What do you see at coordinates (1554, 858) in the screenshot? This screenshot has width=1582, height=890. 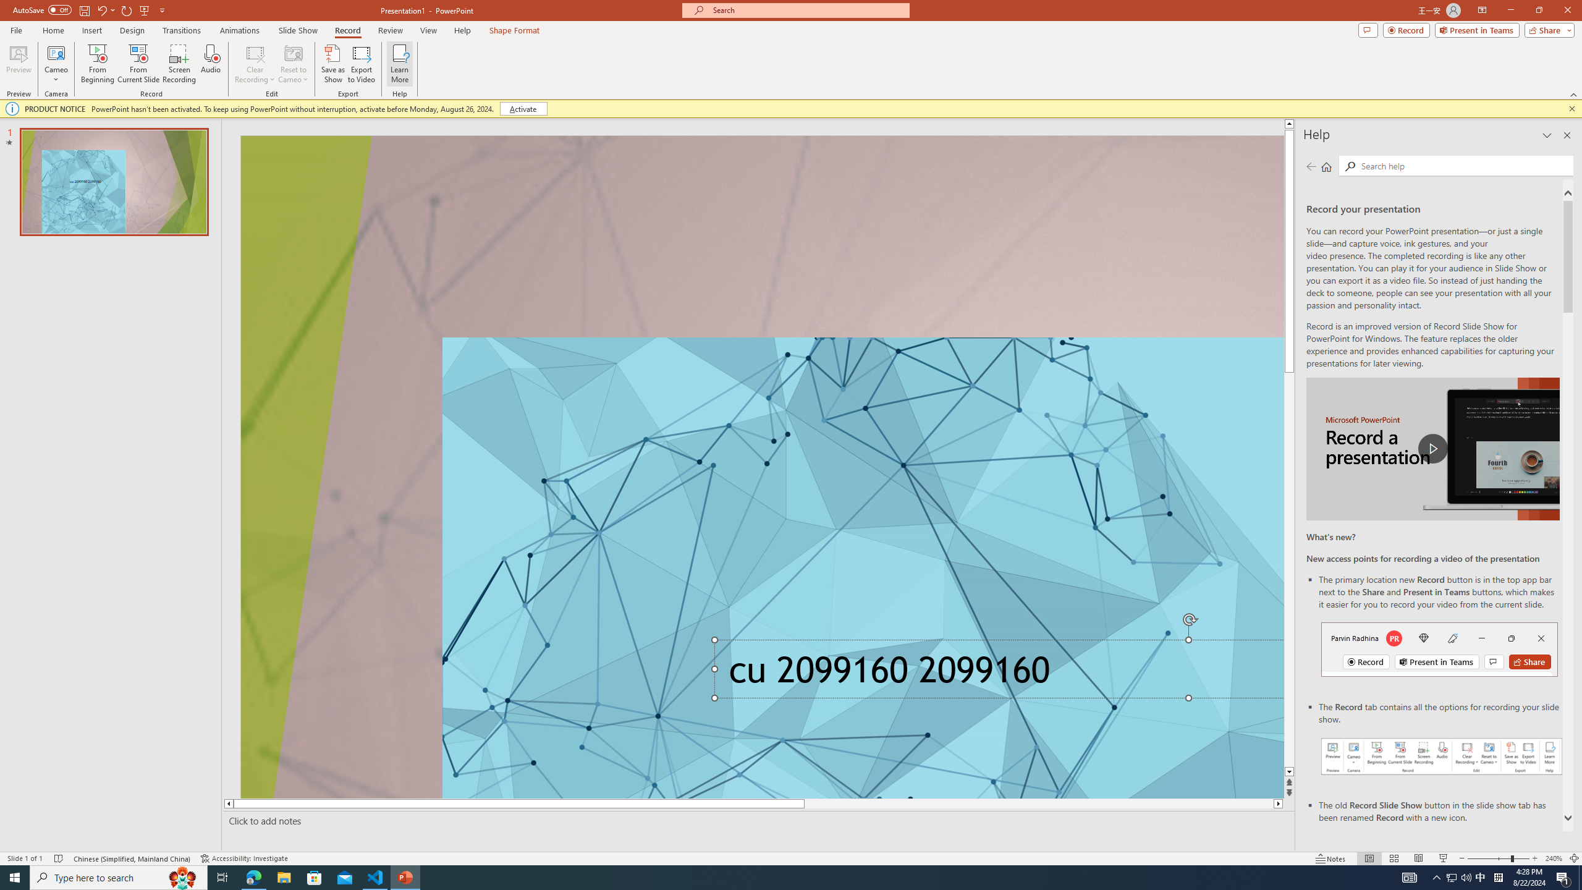 I see `Zoom 240%` at bounding box center [1554, 858].